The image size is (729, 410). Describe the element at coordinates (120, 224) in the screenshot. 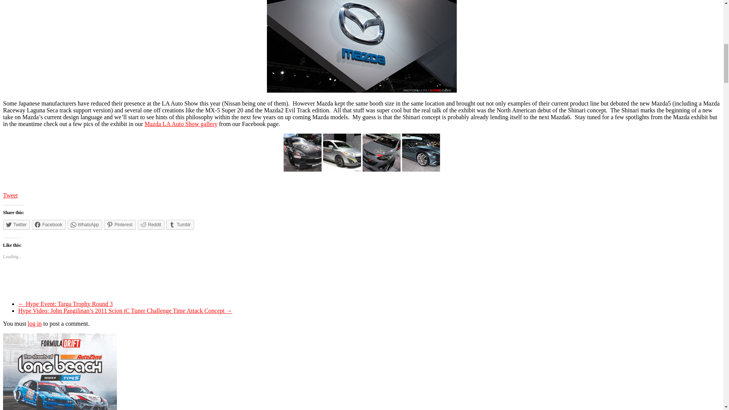

I see `Click to share on Pinterest` at that location.